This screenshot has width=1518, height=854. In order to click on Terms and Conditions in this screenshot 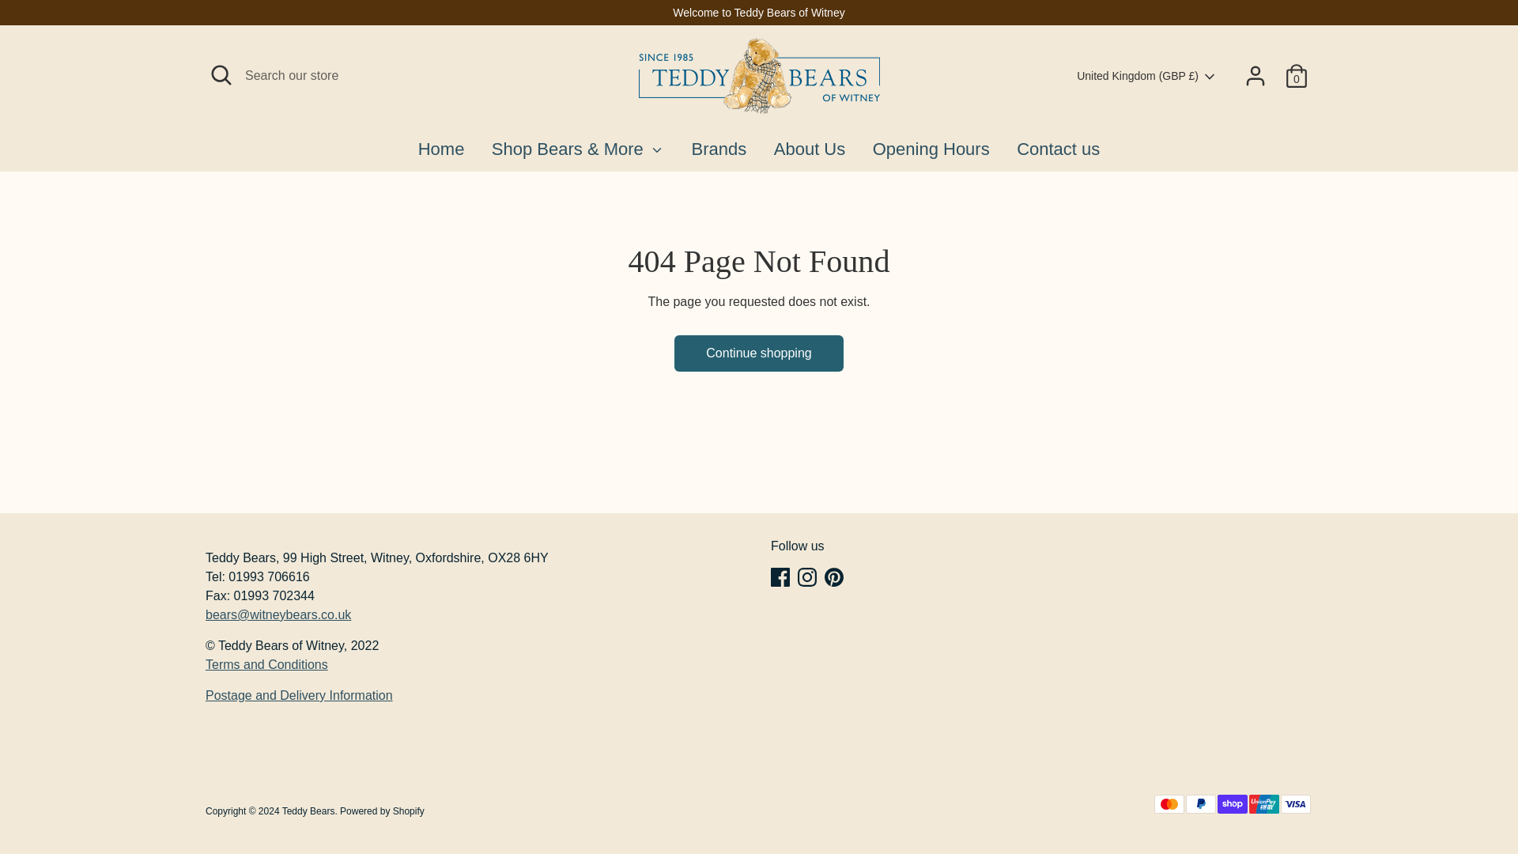, I will do `click(266, 664)`.